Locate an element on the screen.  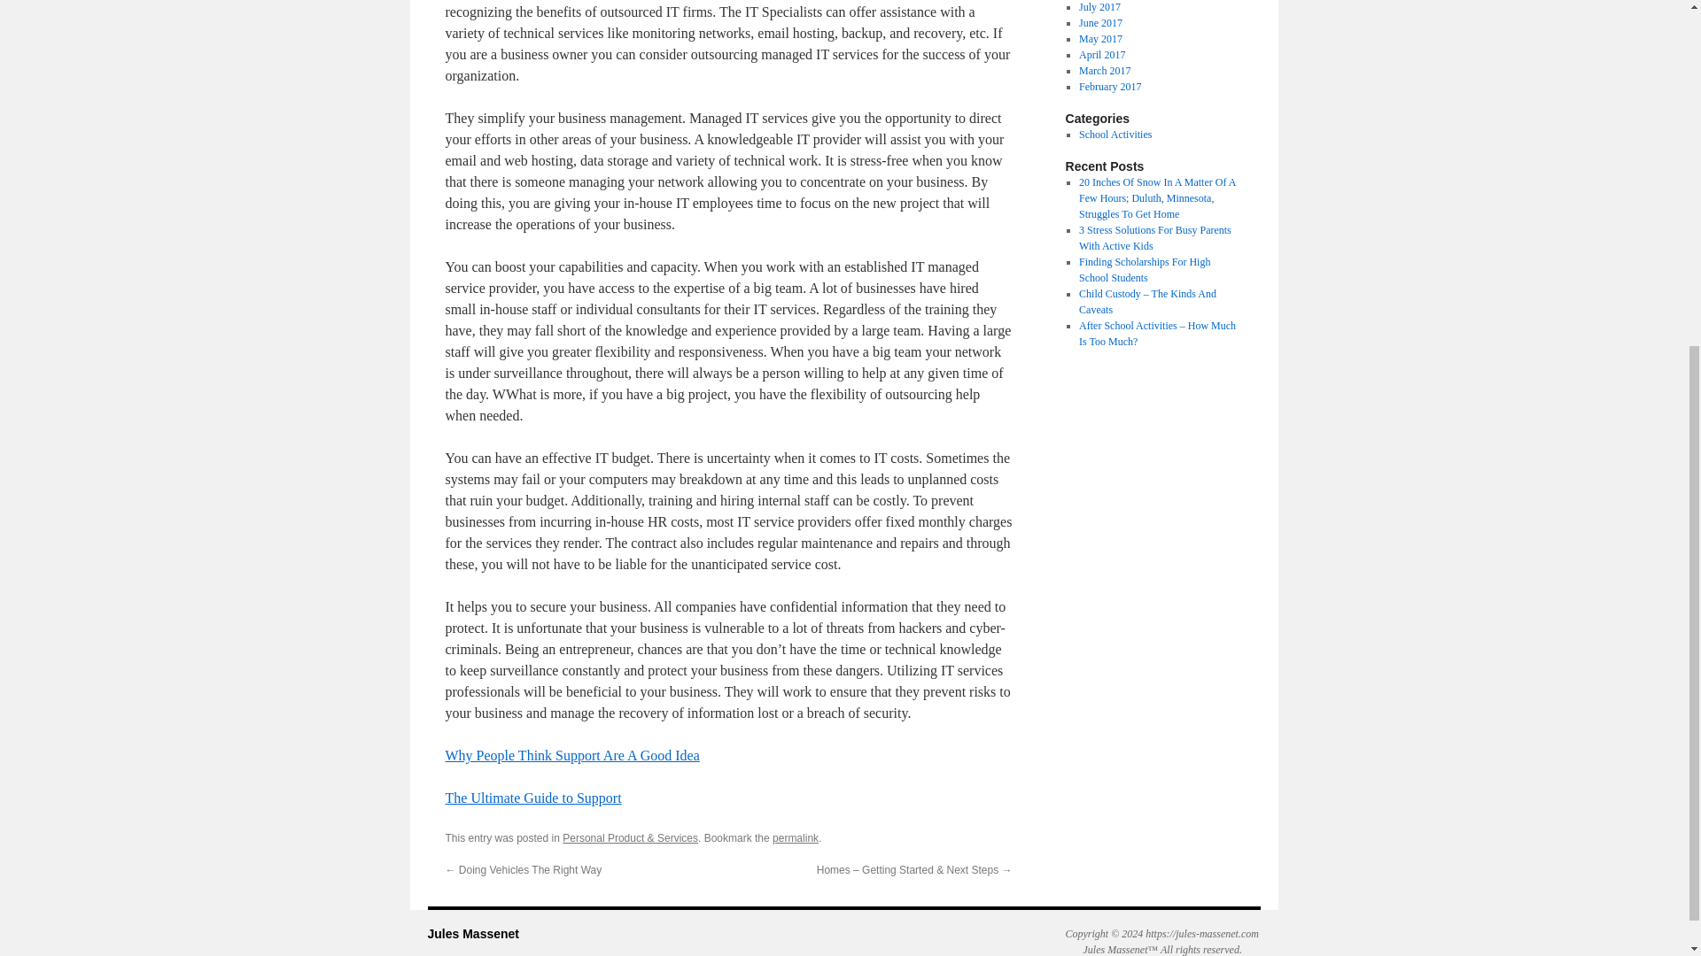
School Activities is located at coordinates (1115, 134).